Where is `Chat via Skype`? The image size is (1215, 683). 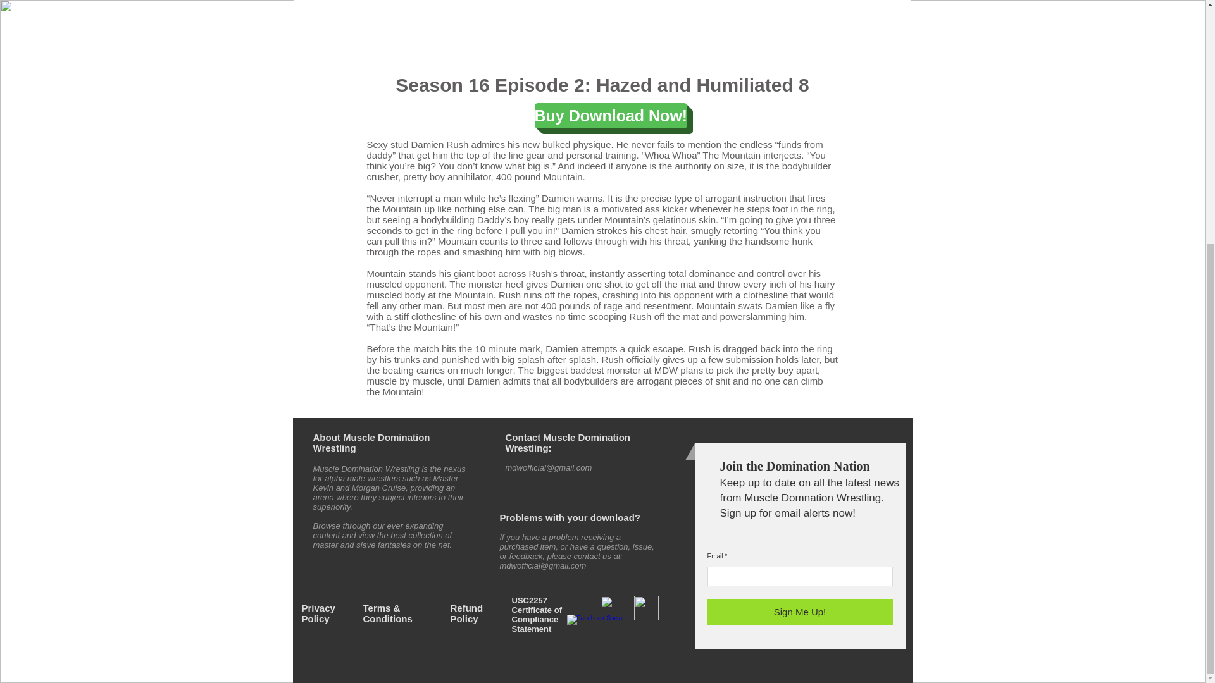 Chat via Skype is located at coordinates (632, 457).